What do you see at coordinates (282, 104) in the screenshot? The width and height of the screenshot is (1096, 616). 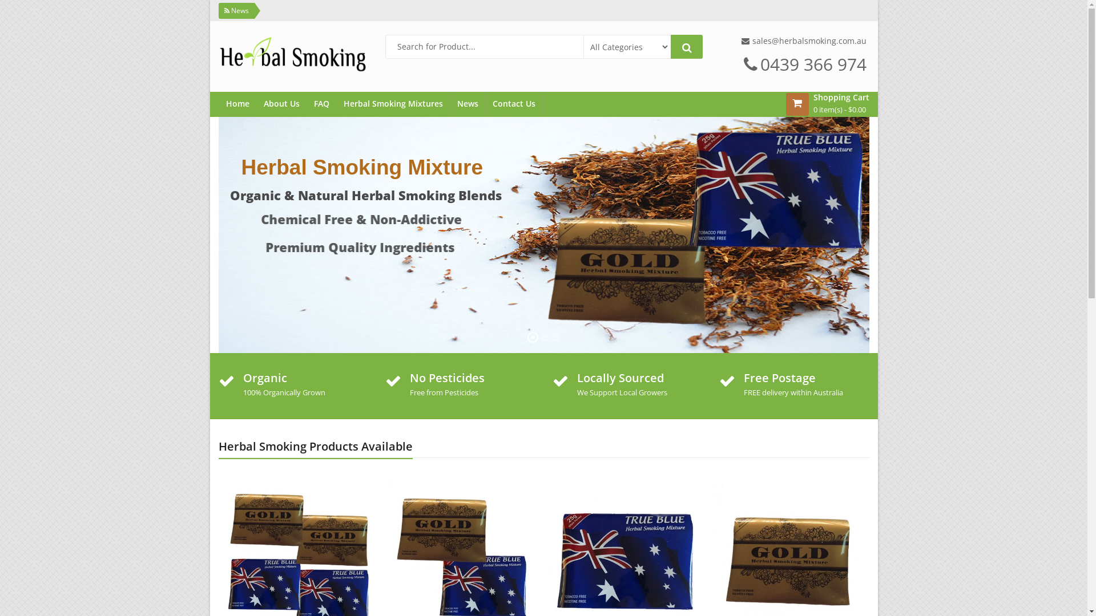 I see `About Us` at bounding box center [282, 104].